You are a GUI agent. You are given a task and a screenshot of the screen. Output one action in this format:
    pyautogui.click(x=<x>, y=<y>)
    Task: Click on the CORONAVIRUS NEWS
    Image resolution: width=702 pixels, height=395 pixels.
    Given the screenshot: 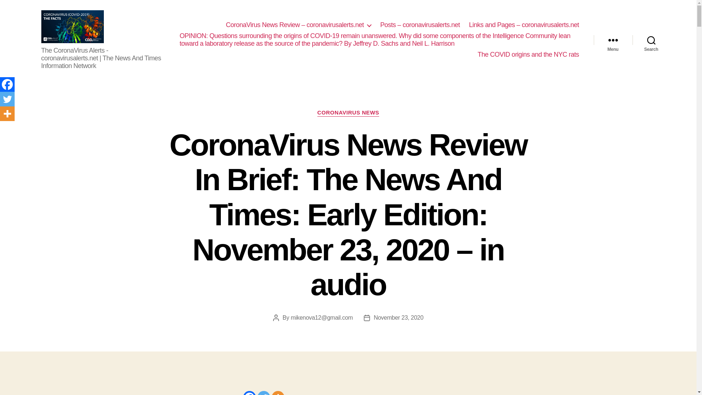 What is the action you would take?
    pyautogui.click(x=348, y=113)
    